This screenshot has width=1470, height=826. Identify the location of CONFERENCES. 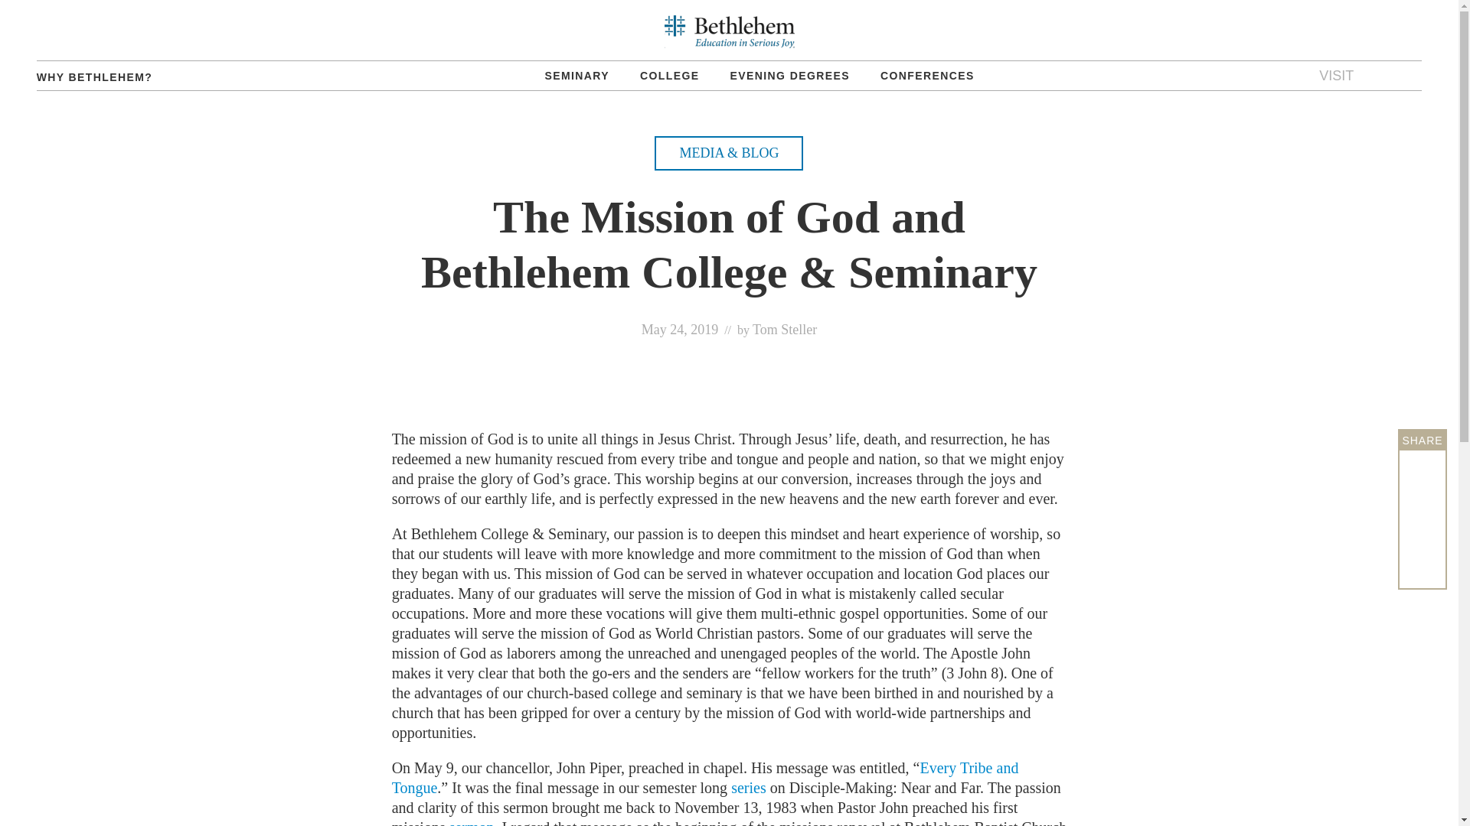
(927, 75).